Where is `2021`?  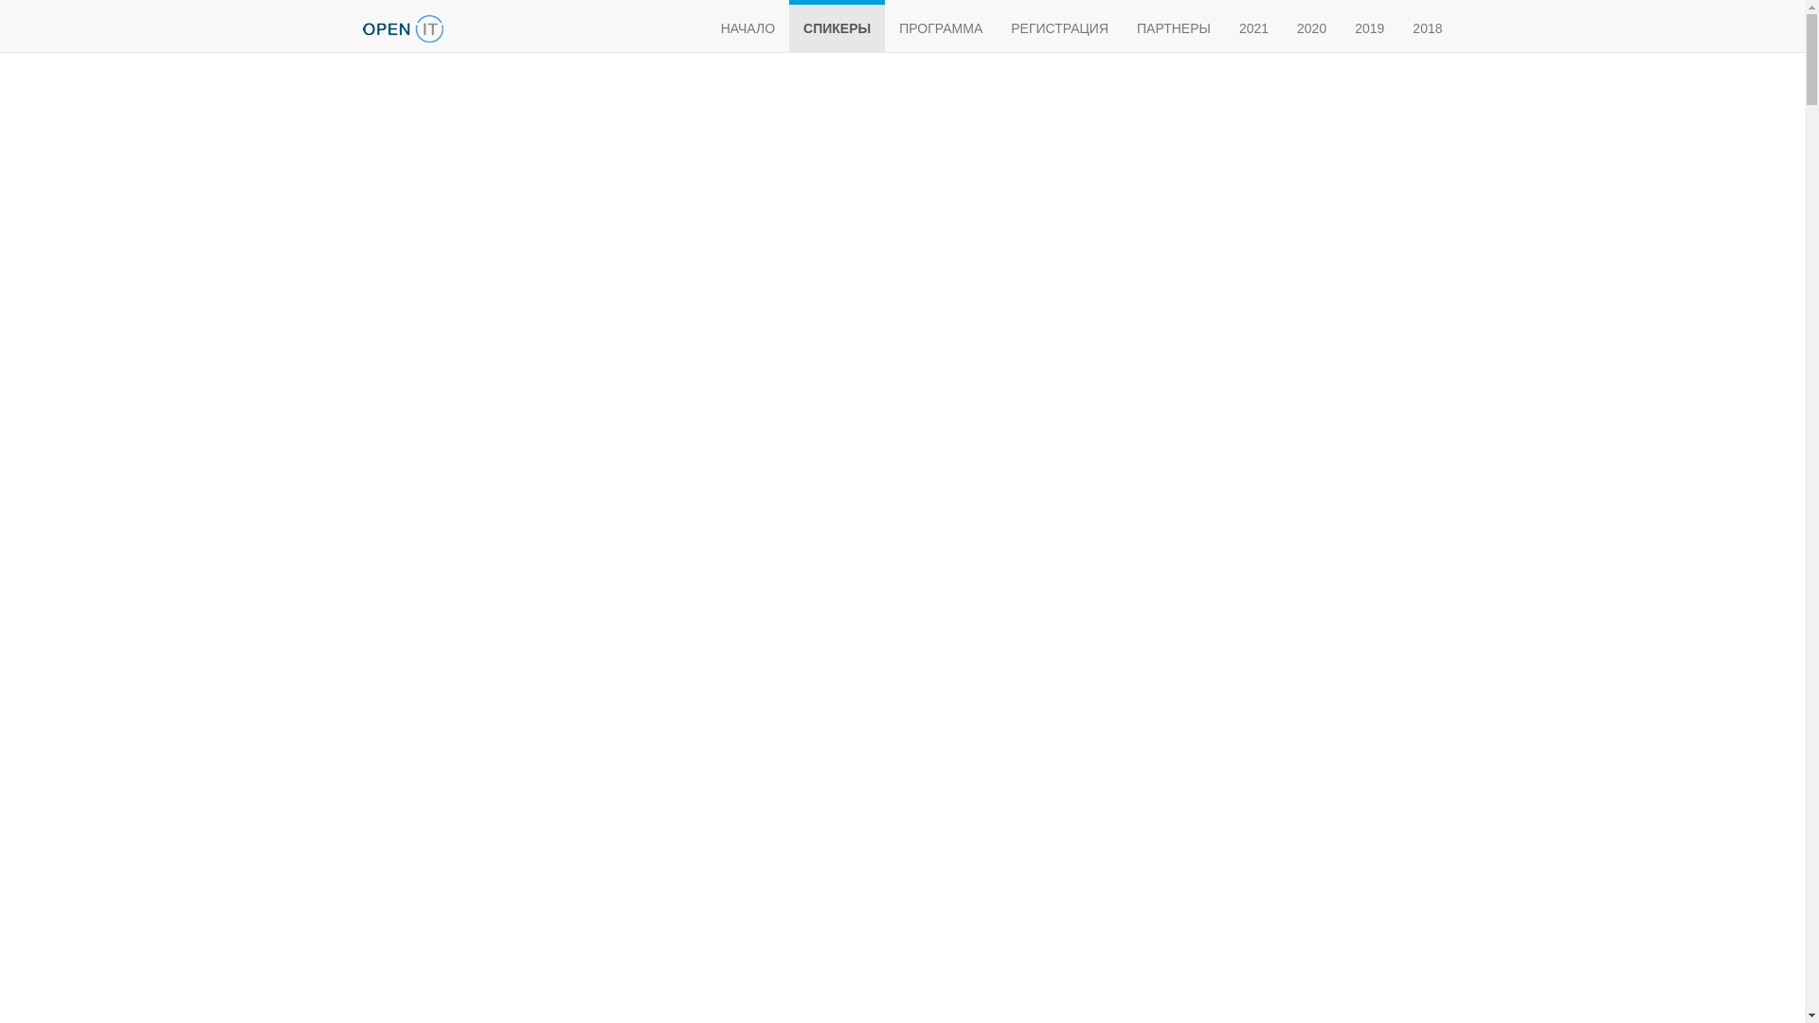 2021 is located at coordinates (1254, 27).